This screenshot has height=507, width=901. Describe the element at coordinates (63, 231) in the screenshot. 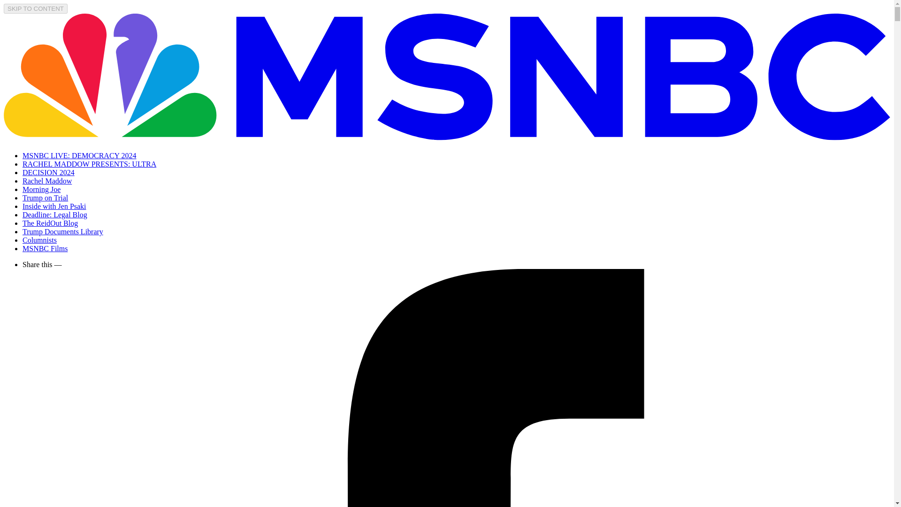

I see `Trump Documents Library` at that location.